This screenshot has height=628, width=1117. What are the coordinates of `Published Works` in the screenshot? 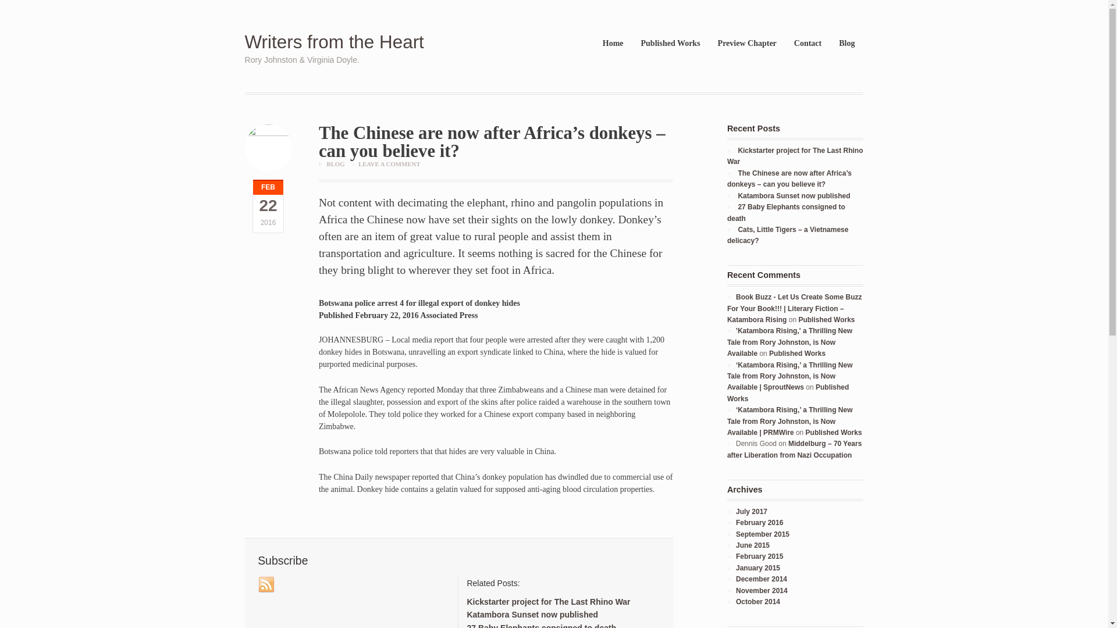 It's located at (788, 392).